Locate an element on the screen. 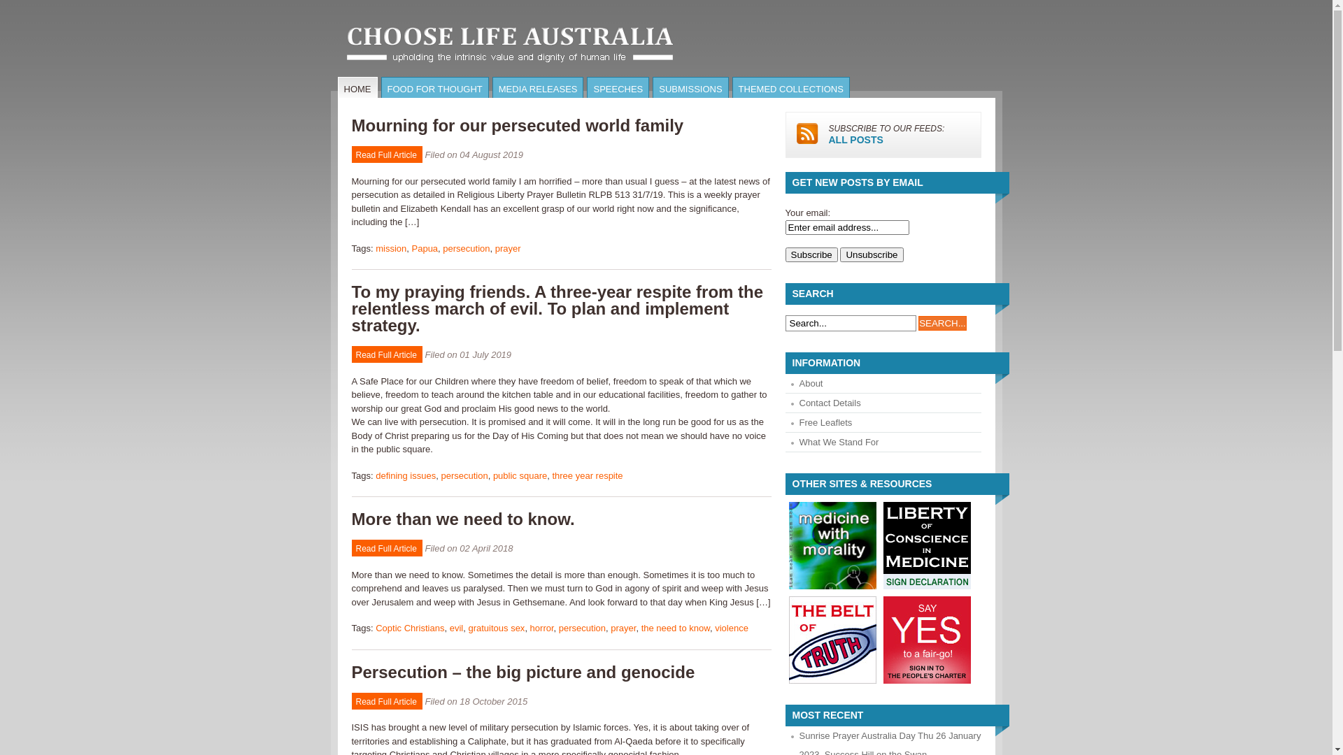 The height and width of the screenshot is (755, 1343). Contact Details is located at coordinates (883, 403).